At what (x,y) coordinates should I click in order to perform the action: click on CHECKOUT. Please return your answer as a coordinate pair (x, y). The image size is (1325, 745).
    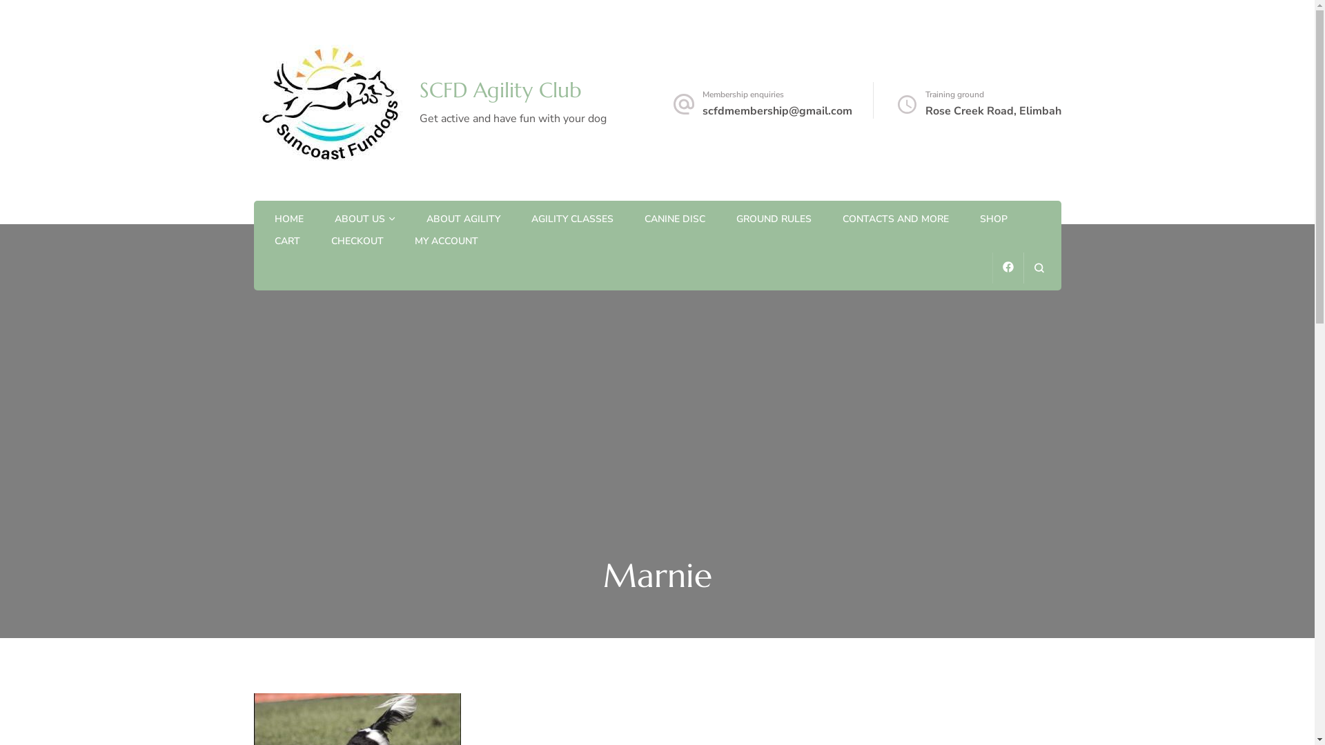
    Looking at the image, I should click on (357, 242).